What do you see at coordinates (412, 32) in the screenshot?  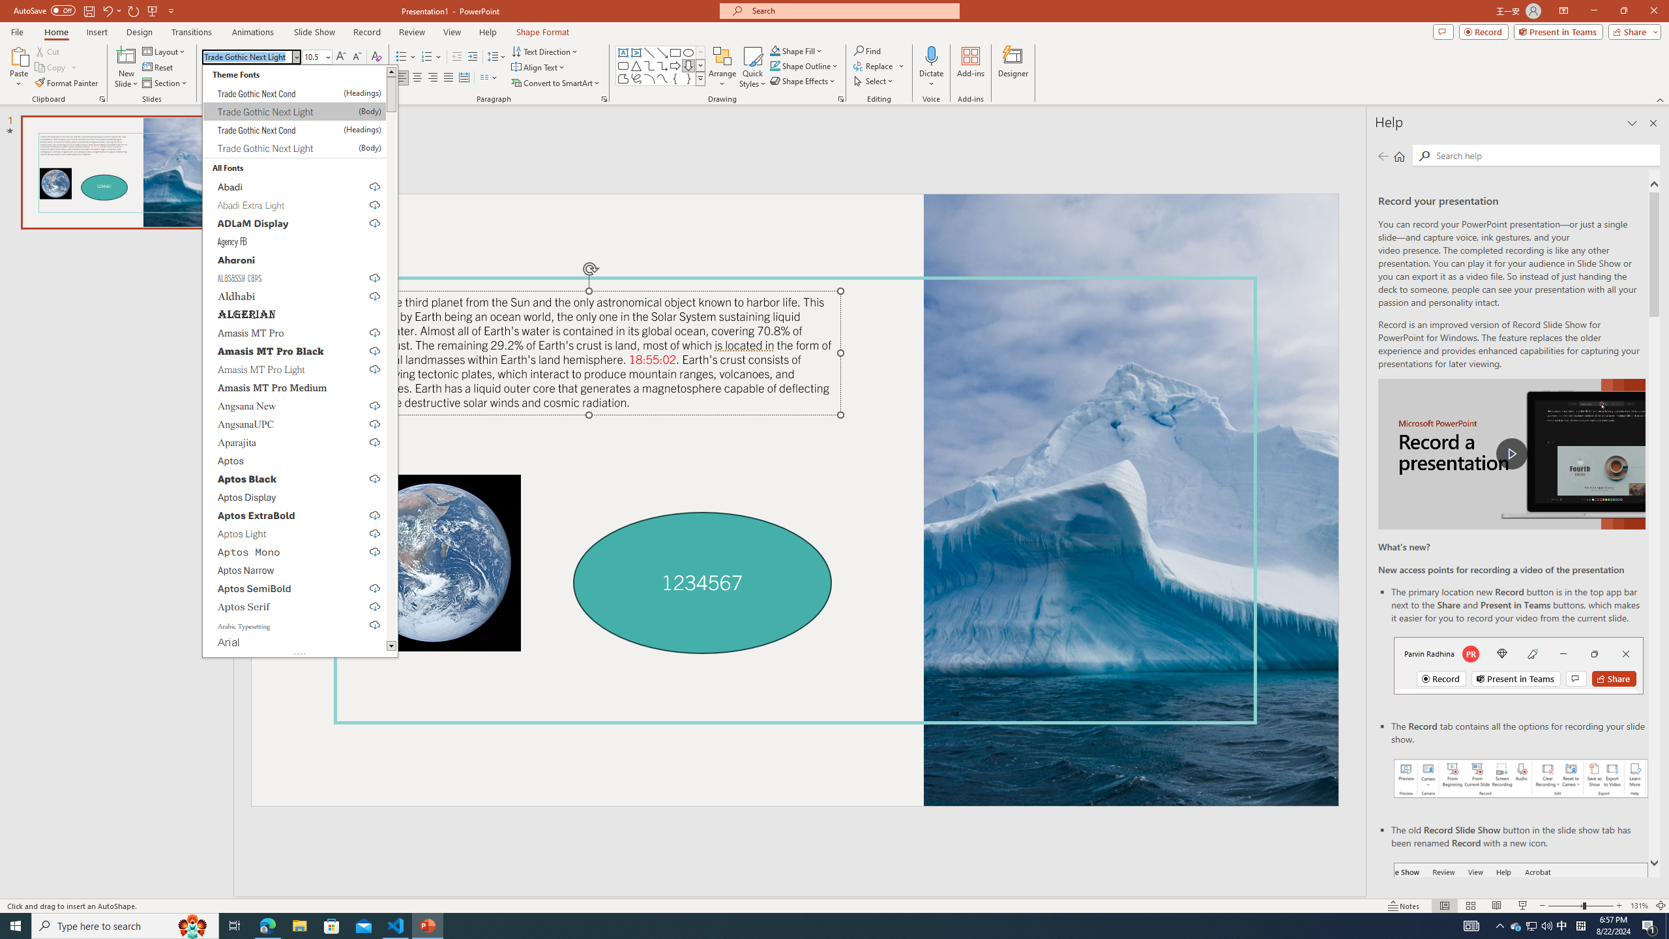 I see `Review` at bounding box center [412, 32].